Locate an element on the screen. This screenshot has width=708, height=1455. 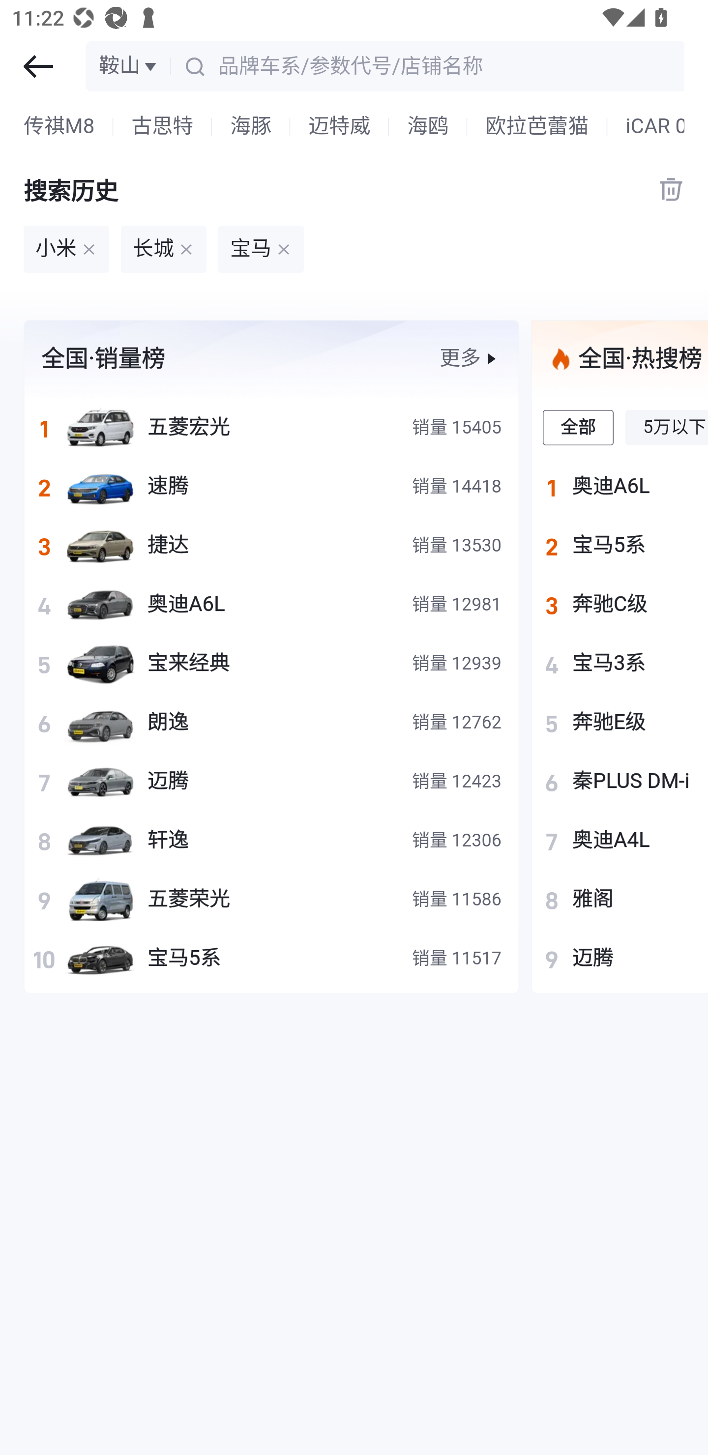
全部 is located at coordinates (579, 427).